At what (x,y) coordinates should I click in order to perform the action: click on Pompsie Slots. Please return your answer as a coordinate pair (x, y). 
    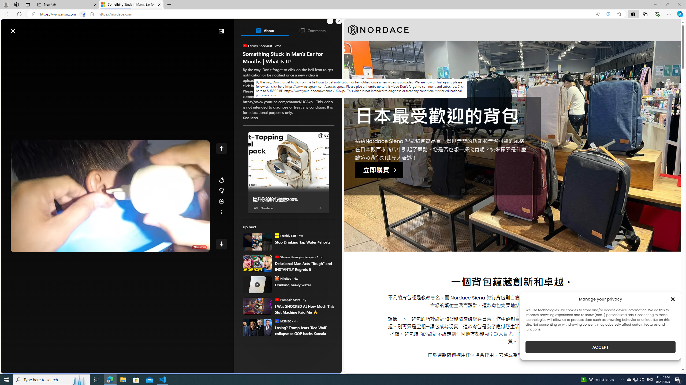
    Looking at the image, I should click on (277, 299).